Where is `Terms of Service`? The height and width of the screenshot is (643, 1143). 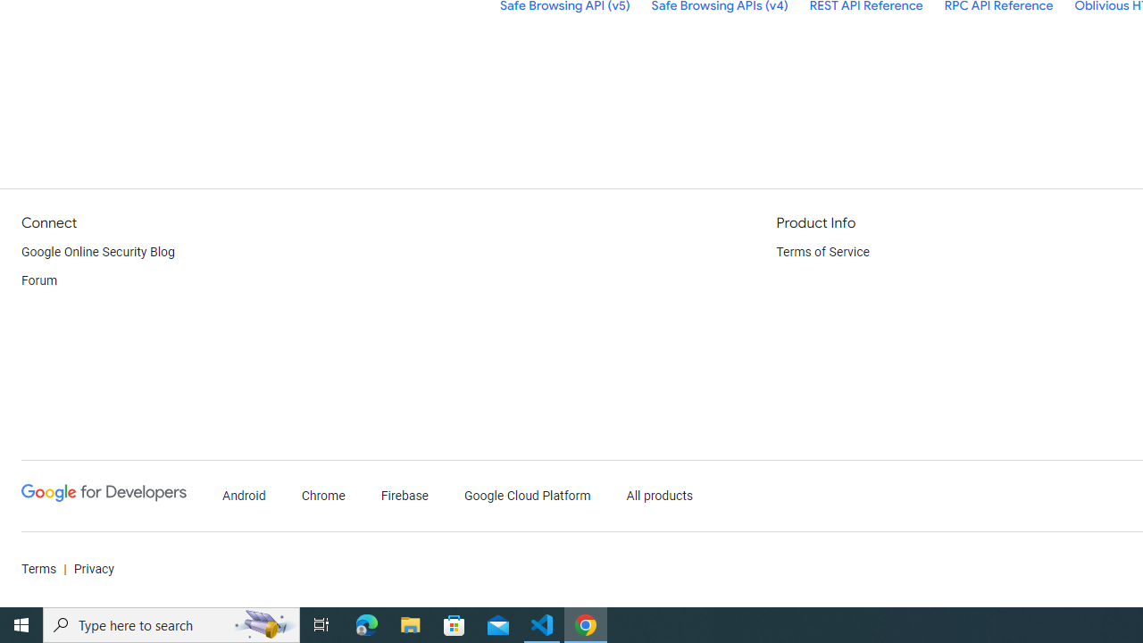 Terms of Service is located at coordinates (823, 252).